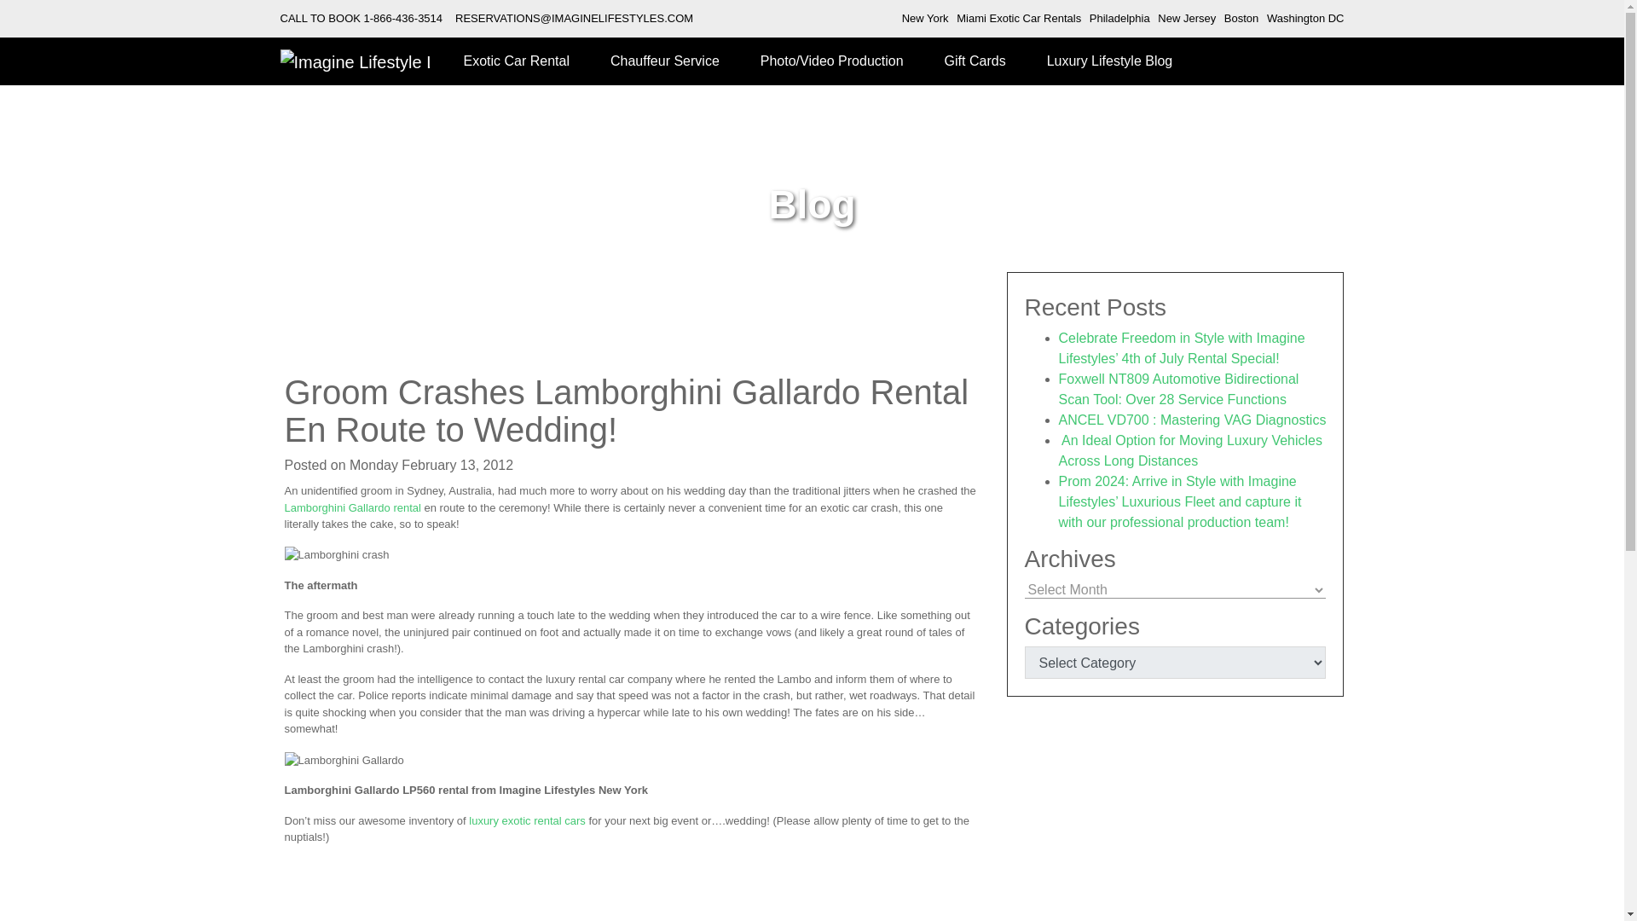  What do you see at coordinates (1187, 19) in the screenshot?
I see `New Jersey` at bounding box center [1187, 19].